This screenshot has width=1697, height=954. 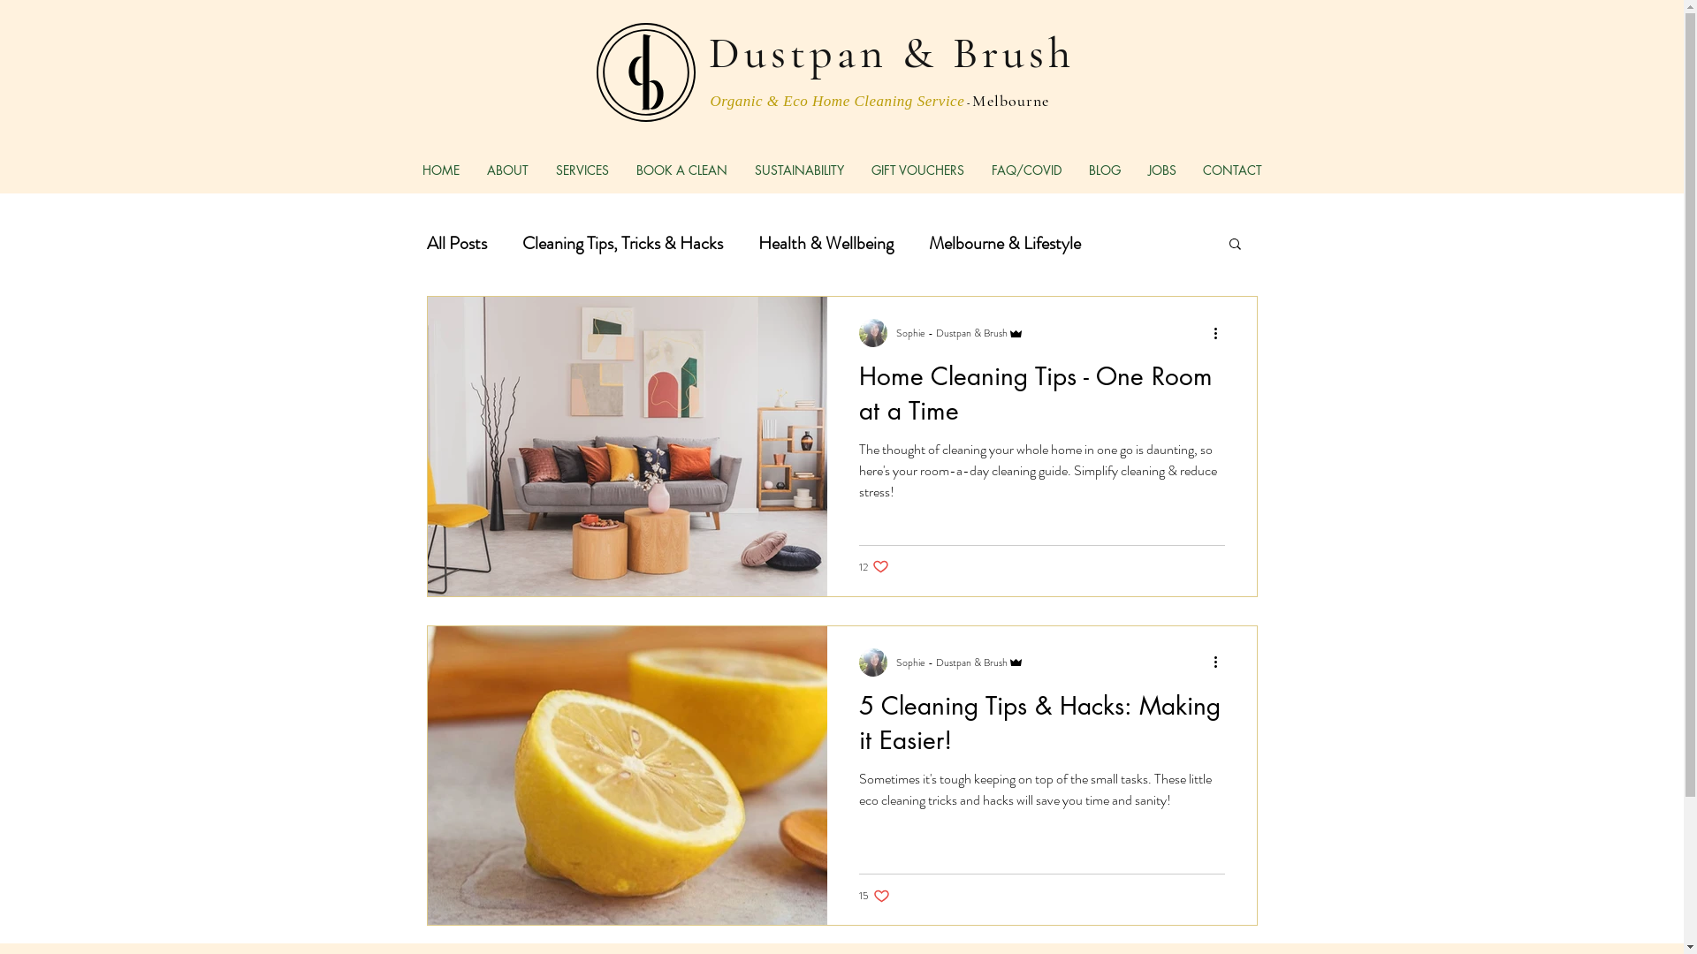 What do you see at coordinates (917, 170) in the screenshot?
I see `GIFT VOUCHERS` at bounding box center [917, 170].